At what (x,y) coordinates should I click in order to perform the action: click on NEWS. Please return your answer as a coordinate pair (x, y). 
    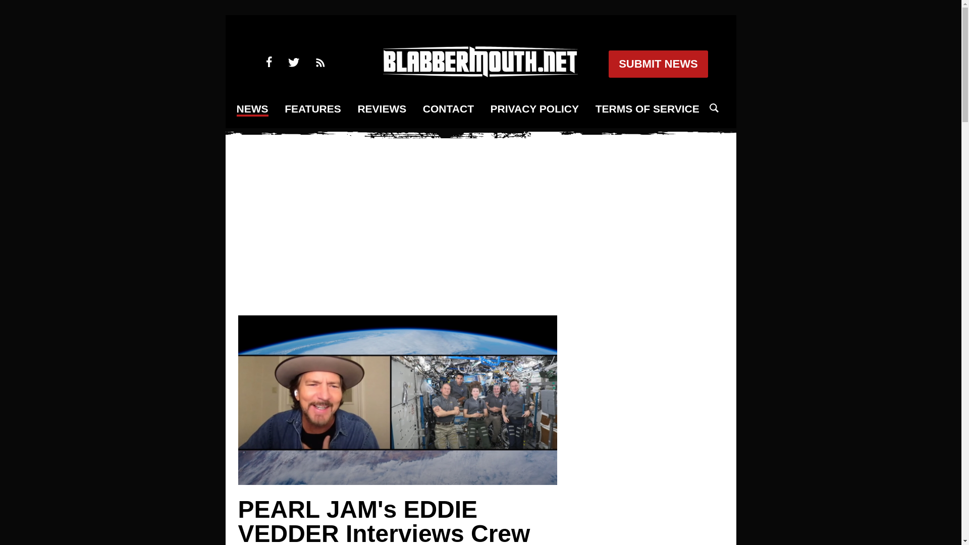
    Looking at the image, I should click on (252, 110).